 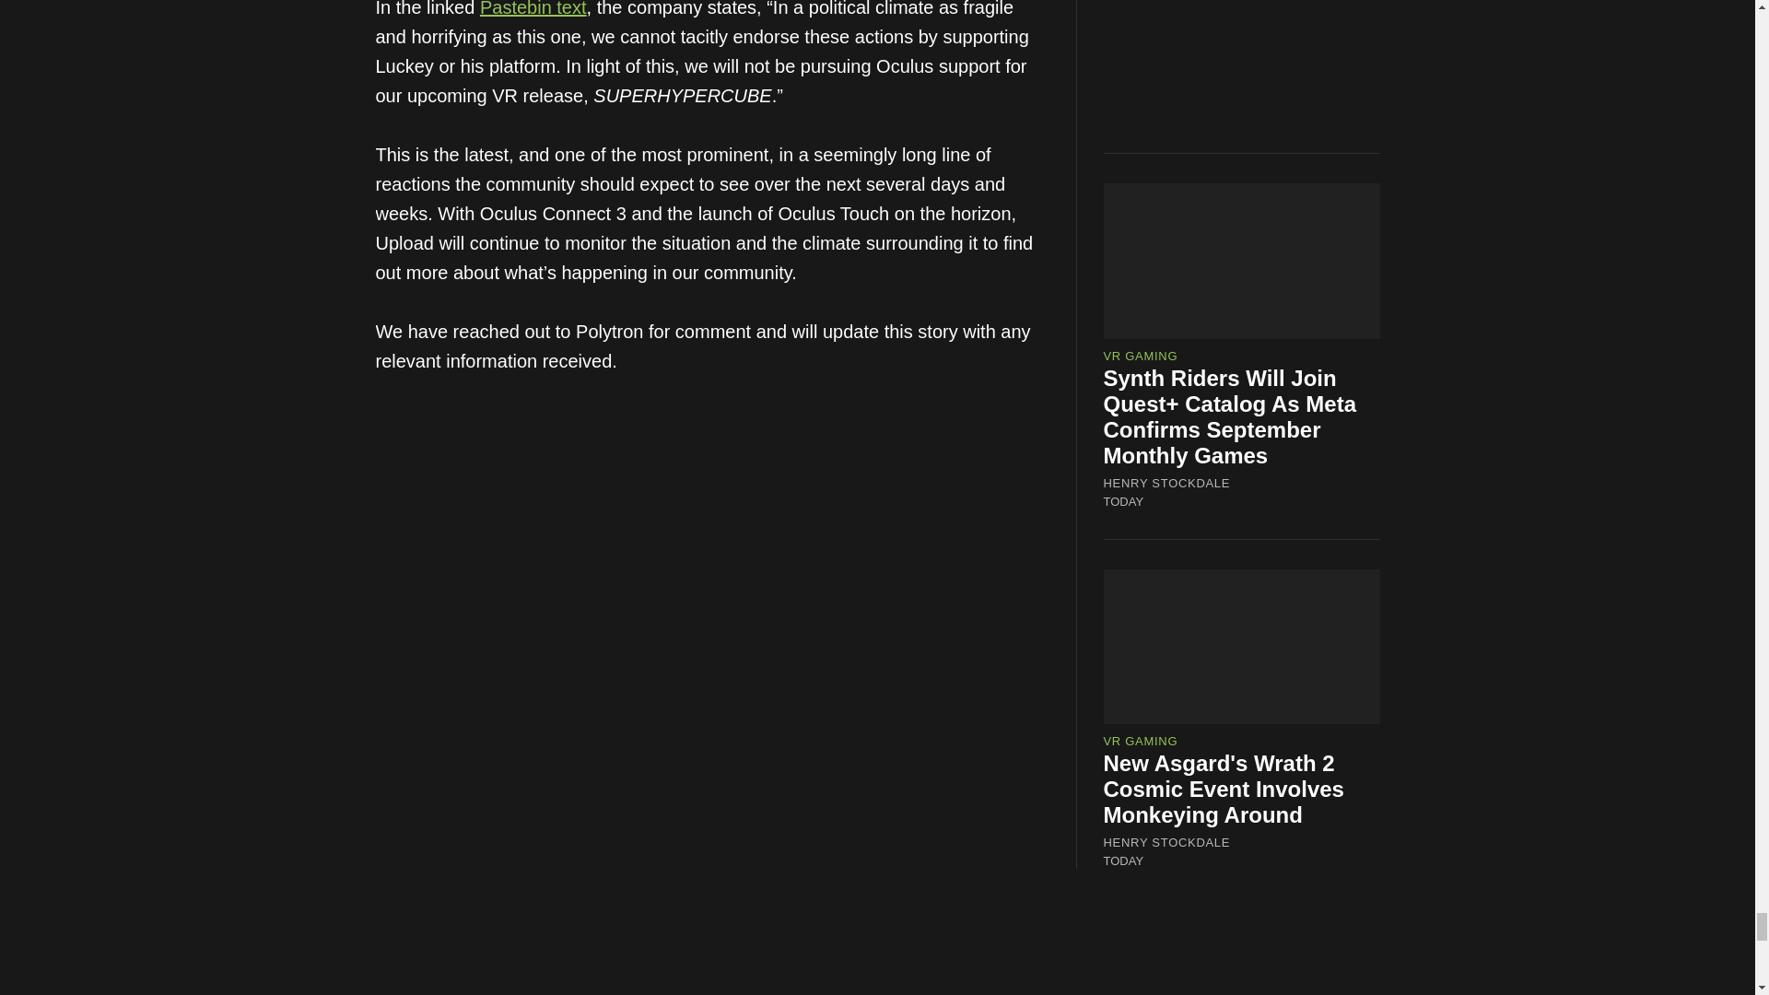 I want to click on VR GAMING, so click(x=1141, y=356).